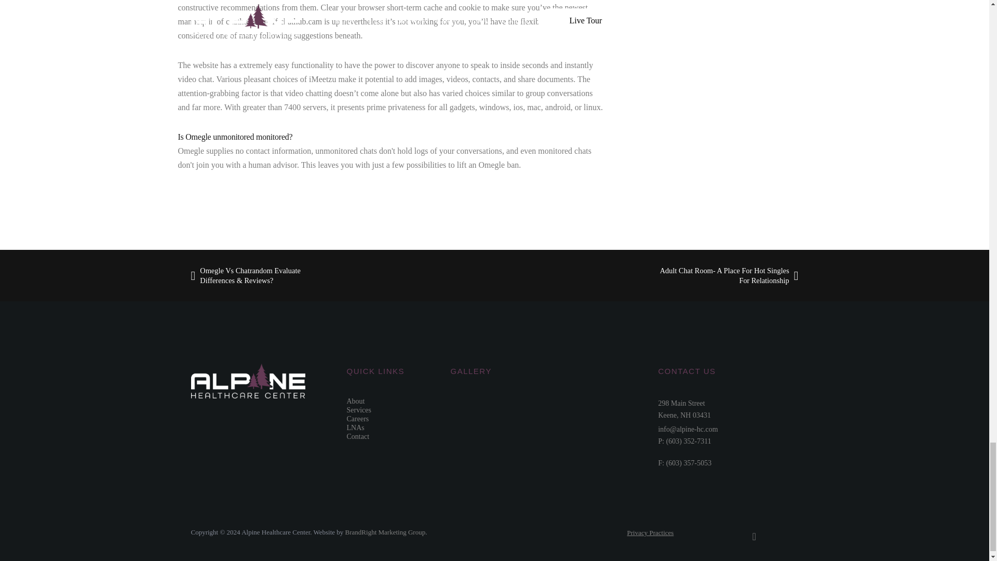 The width and height of the screenshot is (997, 561). What do you see at coordinates (650, 532) in the screenshot?
I see `Adult Chat Room- A Place For Hot Singles For Relationship` at bounding box center [650, 532].